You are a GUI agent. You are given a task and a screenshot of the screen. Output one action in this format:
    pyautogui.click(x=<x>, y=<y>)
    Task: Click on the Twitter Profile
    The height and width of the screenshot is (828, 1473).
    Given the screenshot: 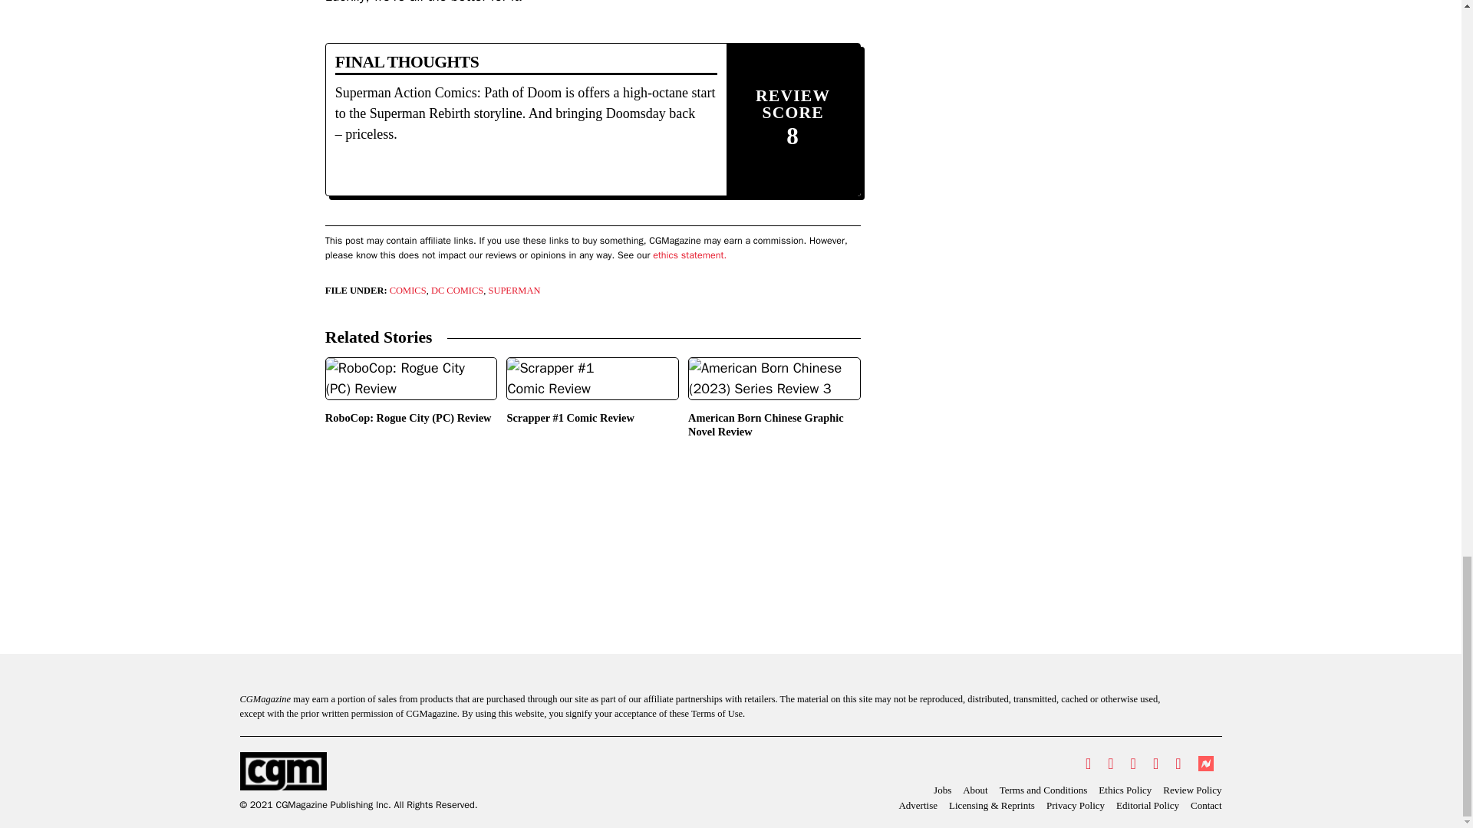 What is the action you would take?
    pyautogui.click(x=1088, y=763)
    